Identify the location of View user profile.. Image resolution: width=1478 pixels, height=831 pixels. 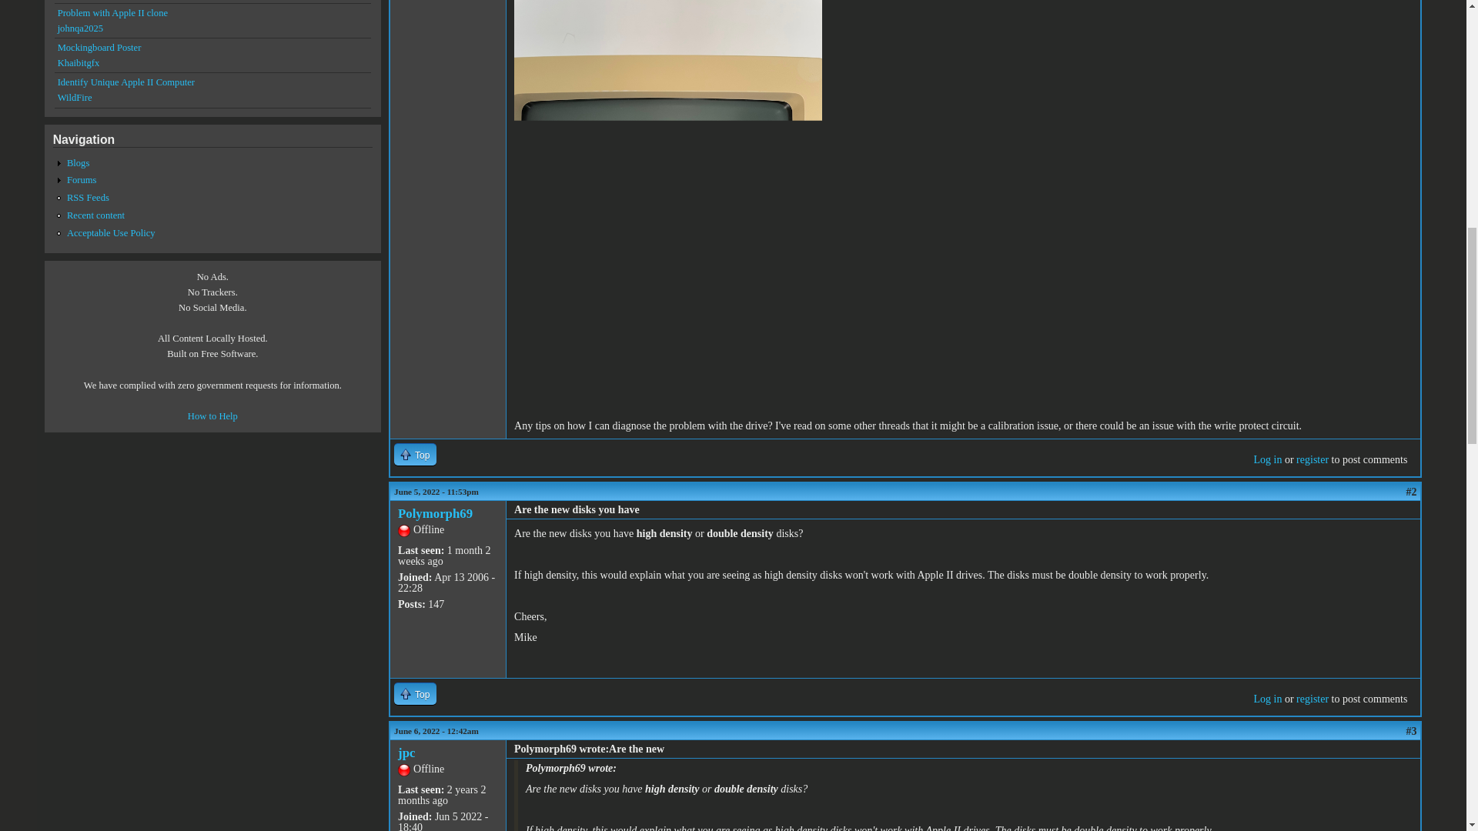
(435, 513).